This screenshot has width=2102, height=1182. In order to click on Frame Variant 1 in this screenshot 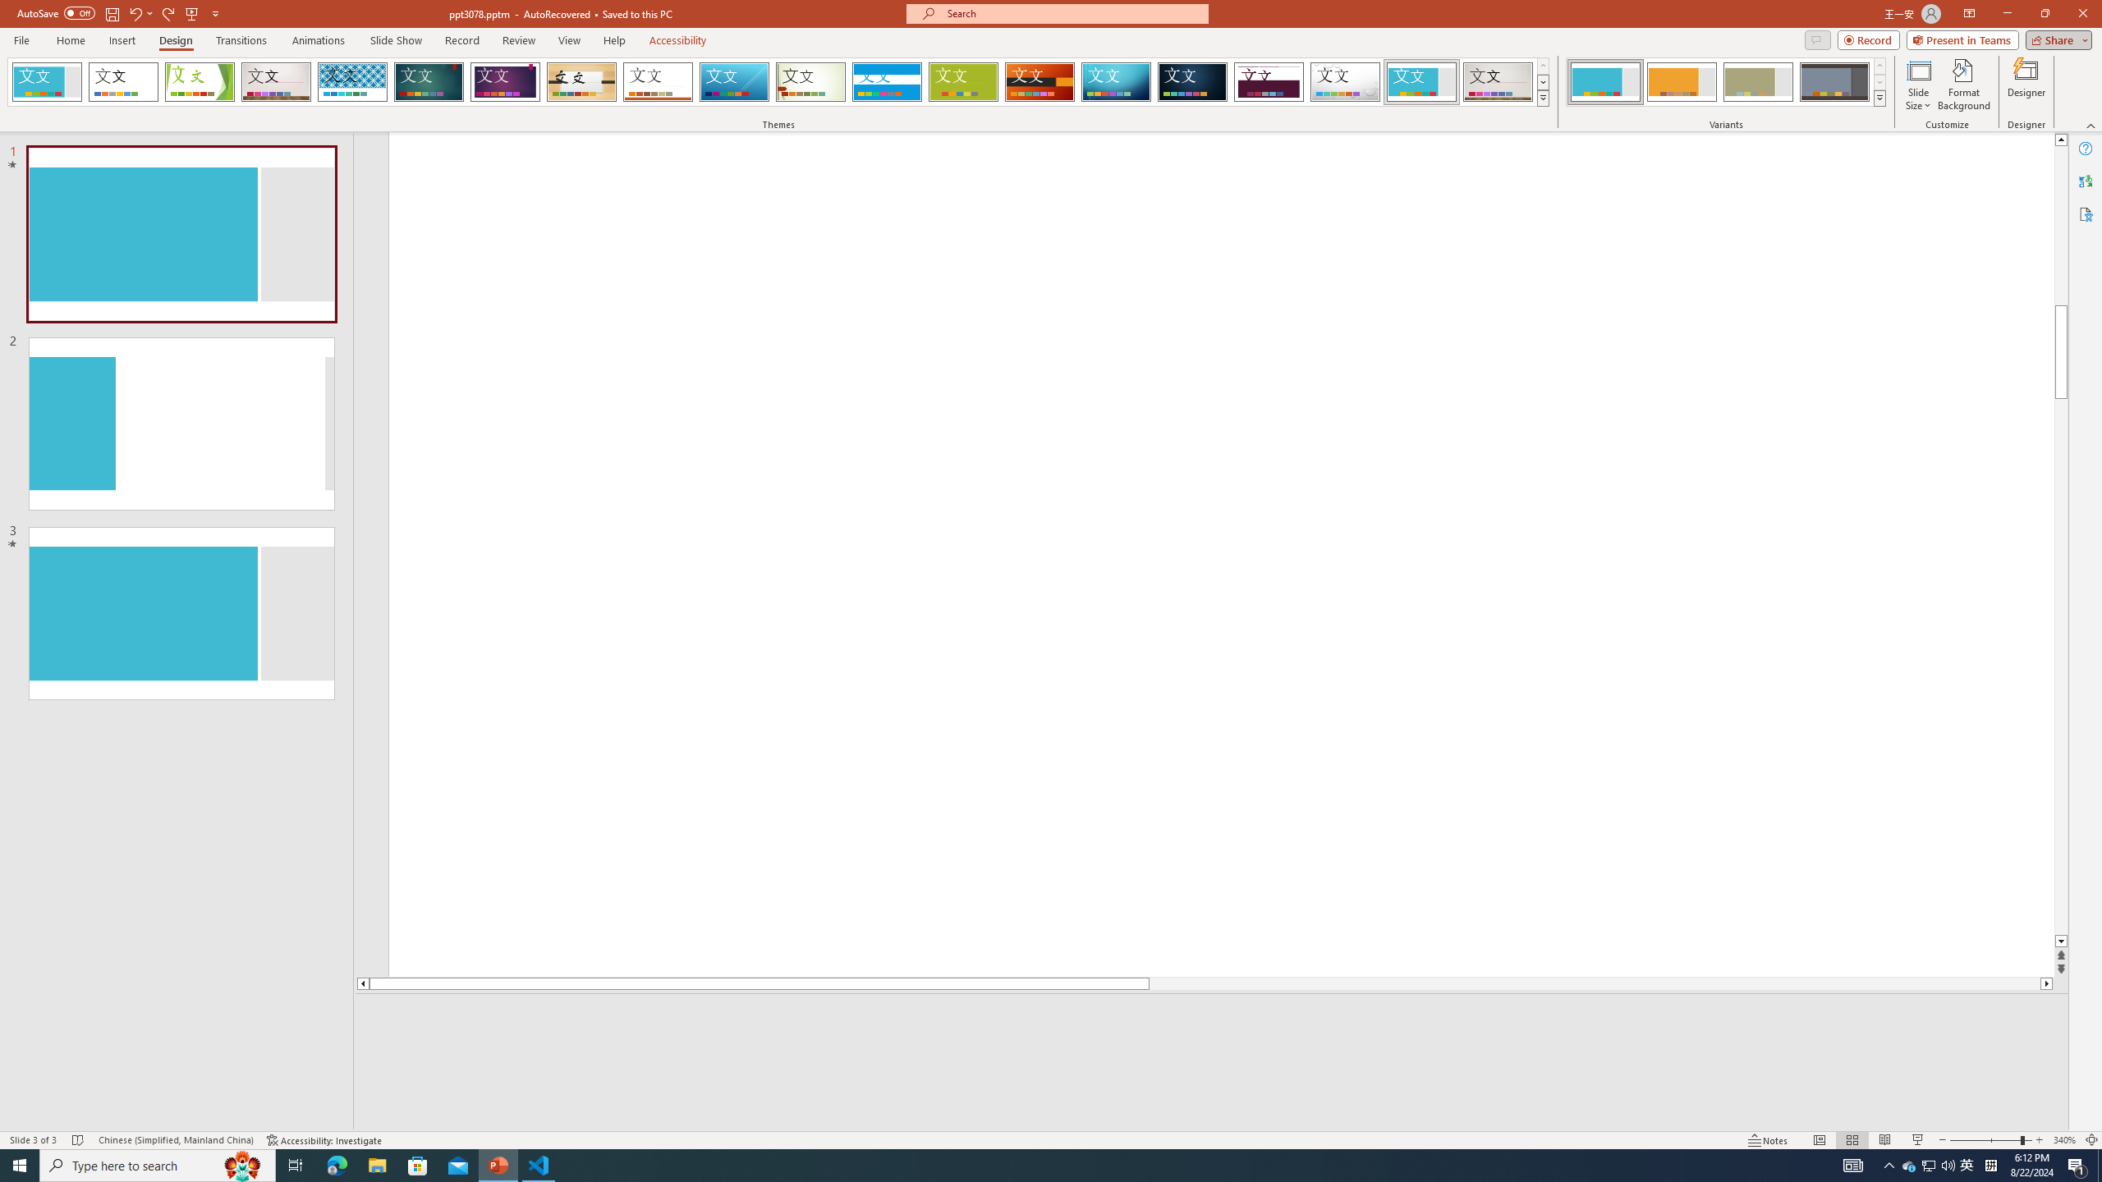, I will do `click(1605, 82)`.